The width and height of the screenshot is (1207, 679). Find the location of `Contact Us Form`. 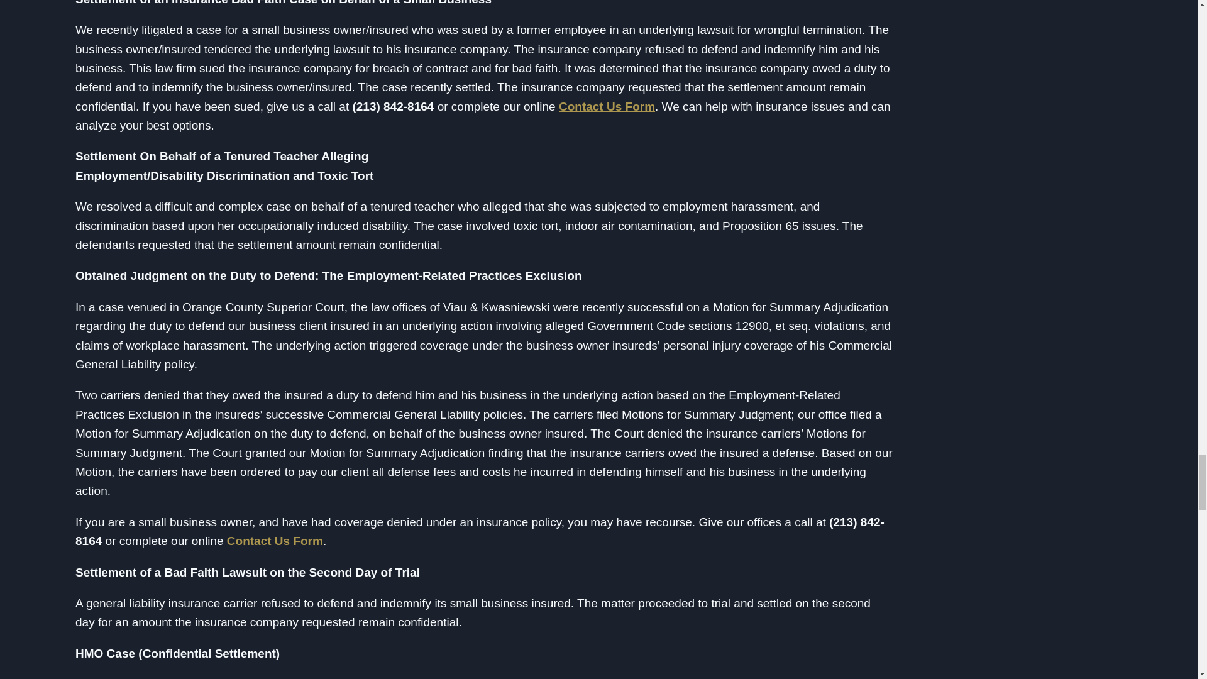

Contact Us Form is located at coordinates (275, 541).